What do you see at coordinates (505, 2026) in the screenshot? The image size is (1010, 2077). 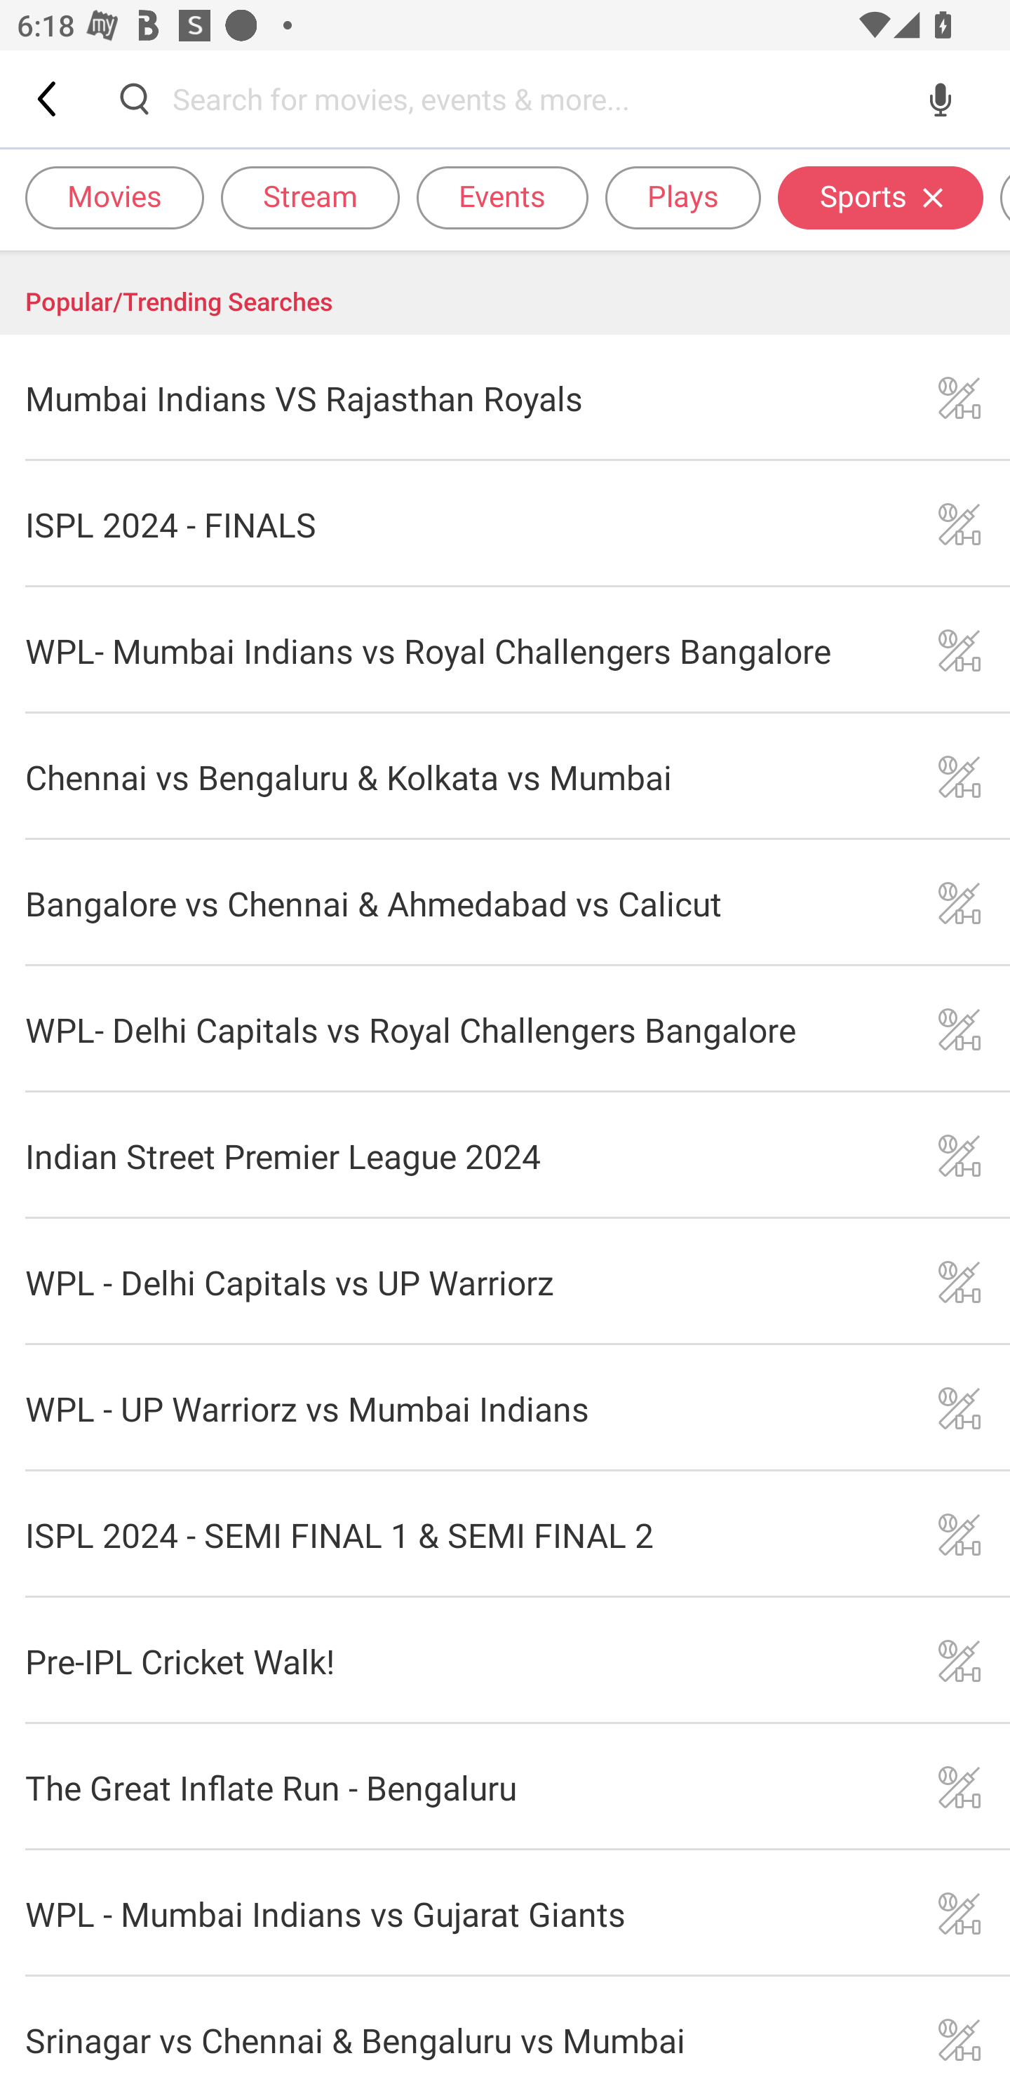 I see `Srinagar vs Chennai & Bengaluru vs Mumbai` at bounding box center [505, 2026].